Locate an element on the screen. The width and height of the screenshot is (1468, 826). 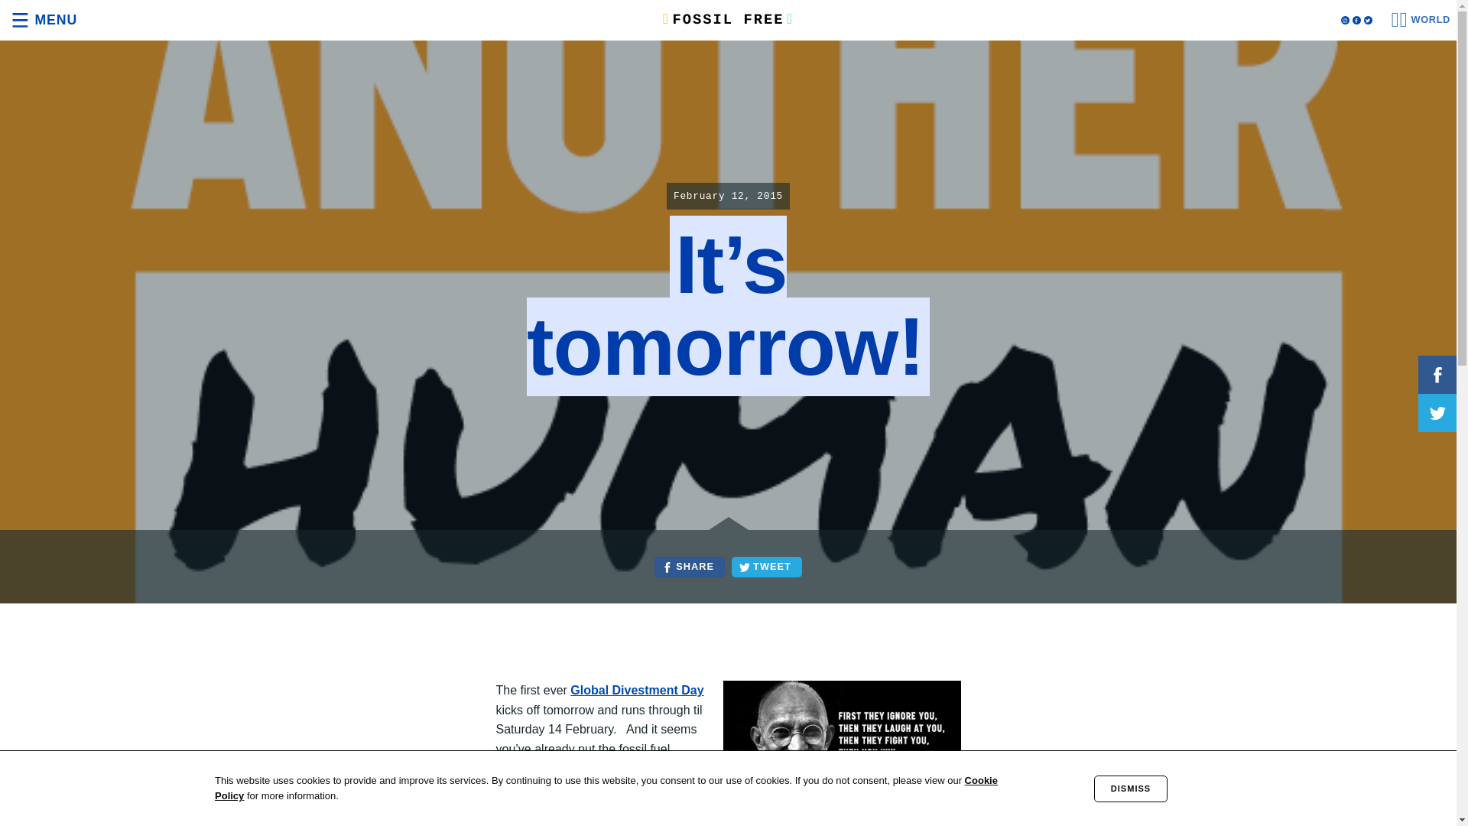
TWEET is located at coordinates (766, 567).